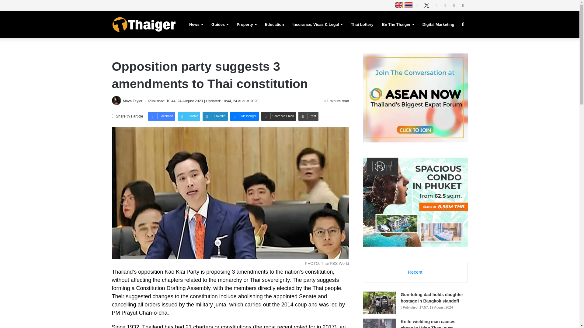 The image size is (584, 328). I want to click on LinkedIn, so click(215, 116).